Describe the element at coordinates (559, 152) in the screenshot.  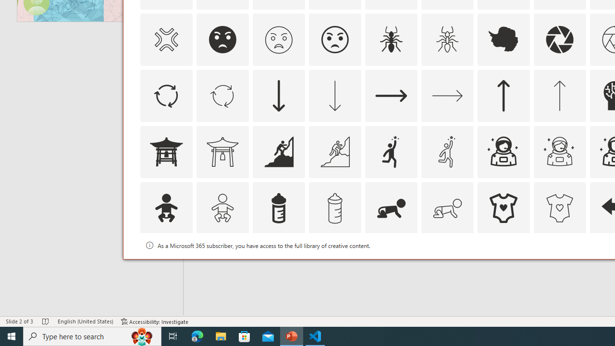
I see `AutomationID: Icons_AstronautFemale_M` at that location.